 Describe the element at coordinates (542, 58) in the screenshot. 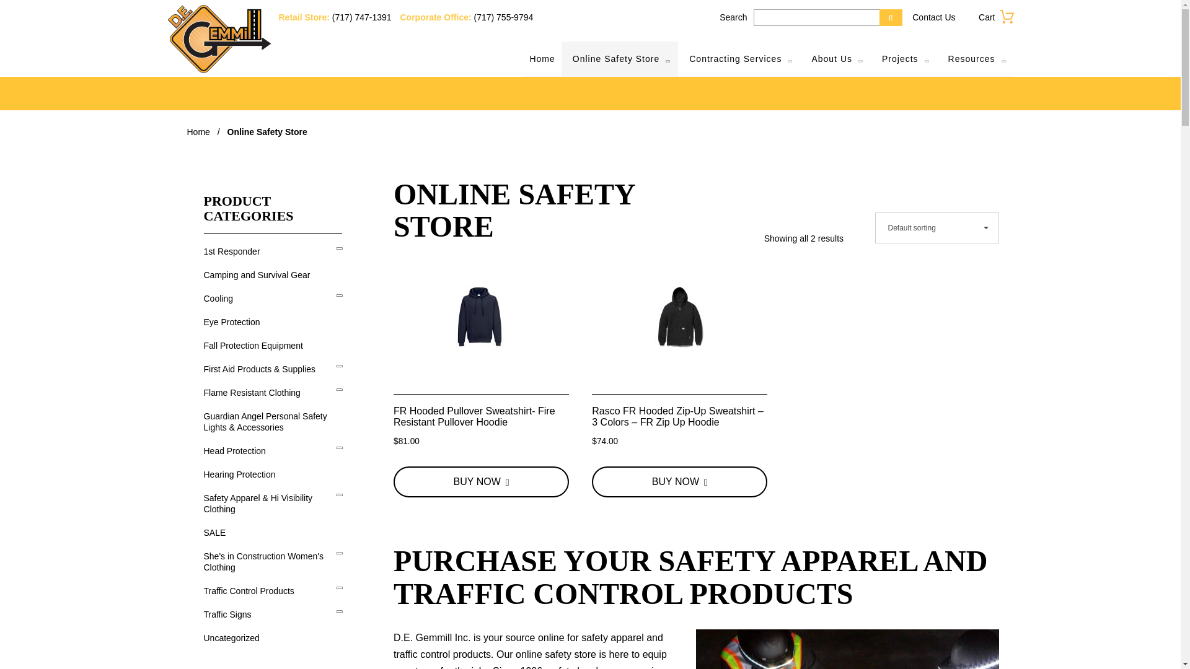

I see `Home` at that location.